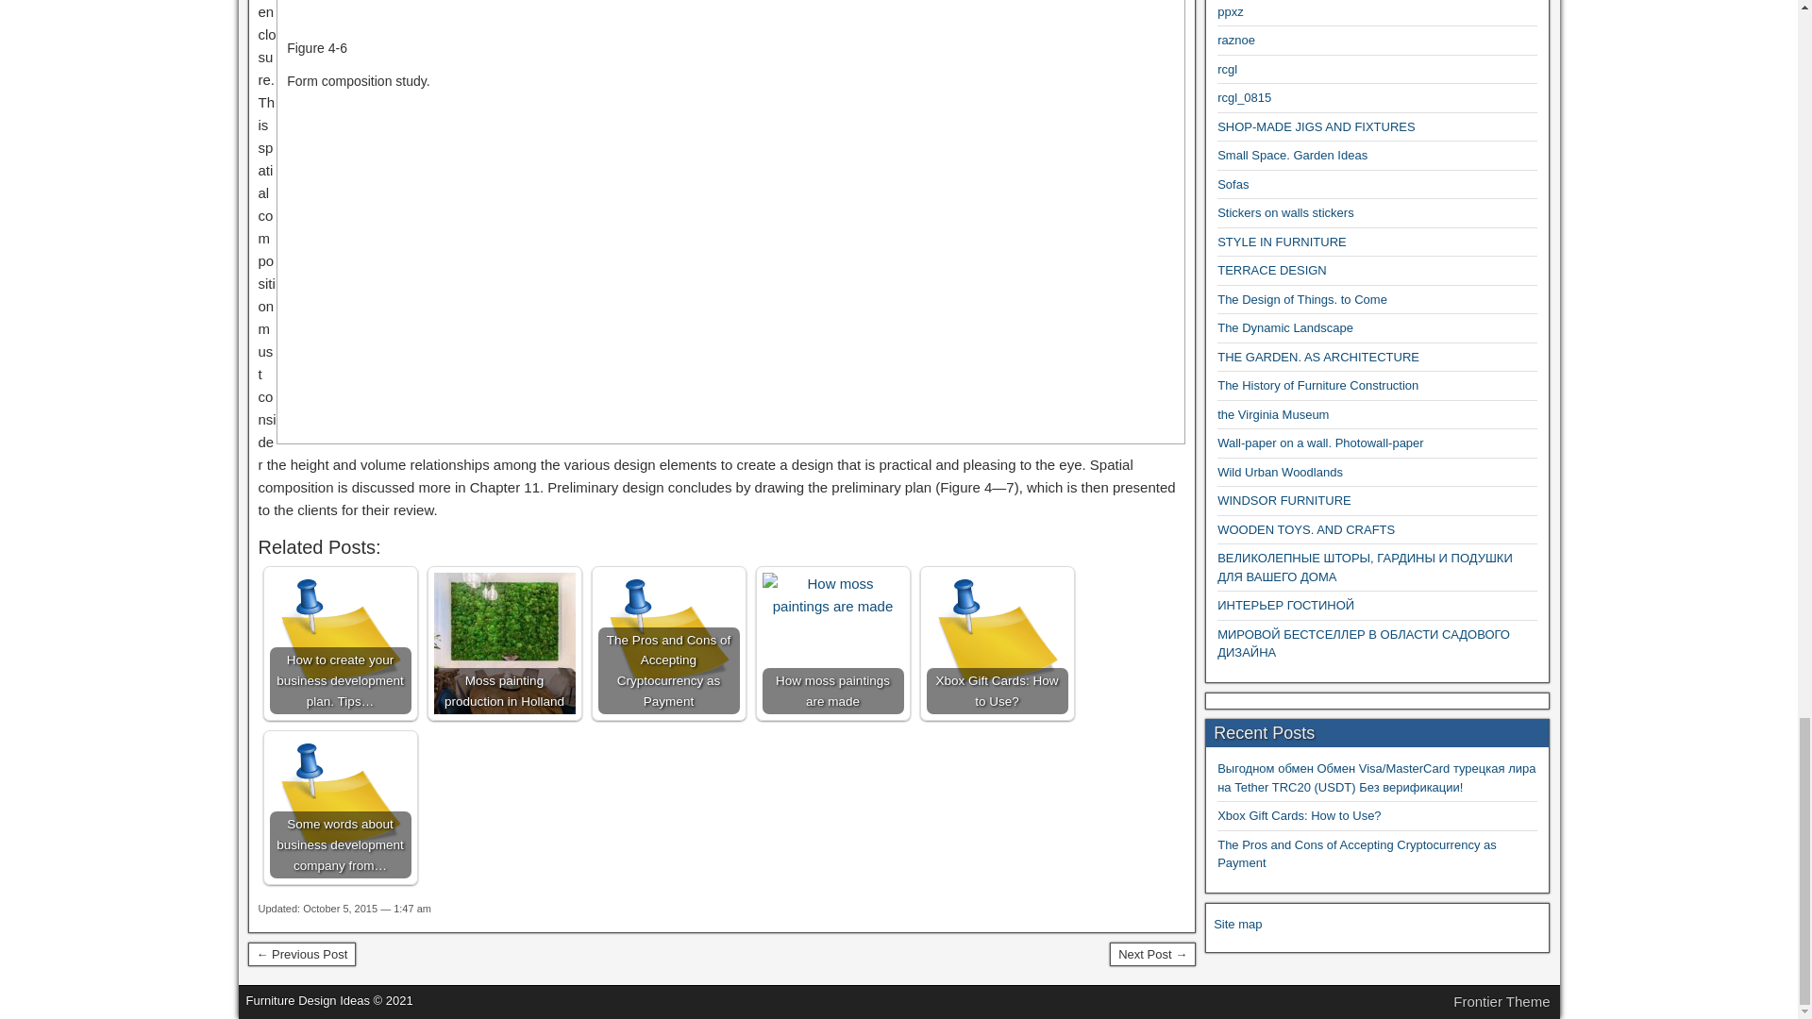 The height and width of the screenshot is (1019, 1812). What do you see at coordinates (505, 643) in the screenshot?
I see `Moss painting production in Holland` at bounding box center [505, 643].